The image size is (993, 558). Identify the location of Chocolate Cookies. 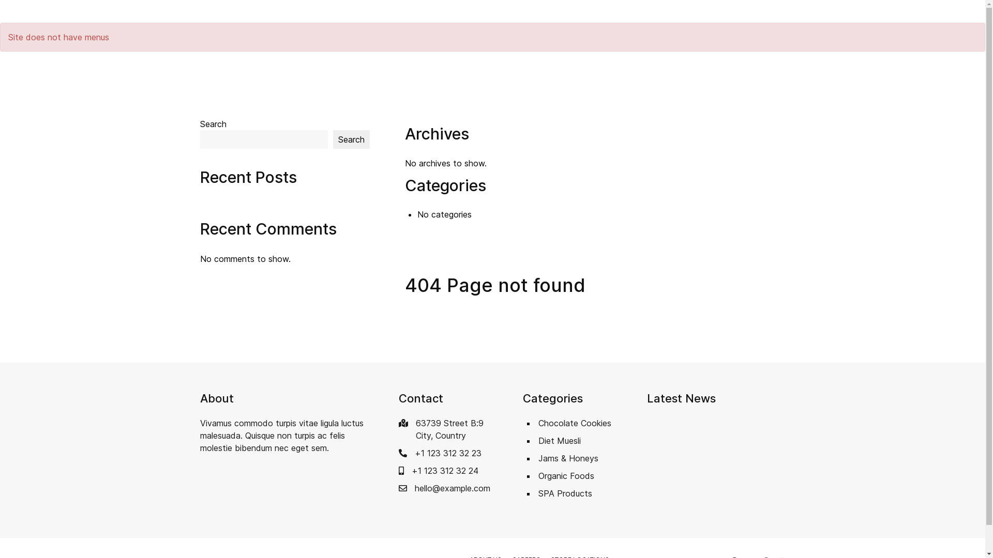
(574, 423).